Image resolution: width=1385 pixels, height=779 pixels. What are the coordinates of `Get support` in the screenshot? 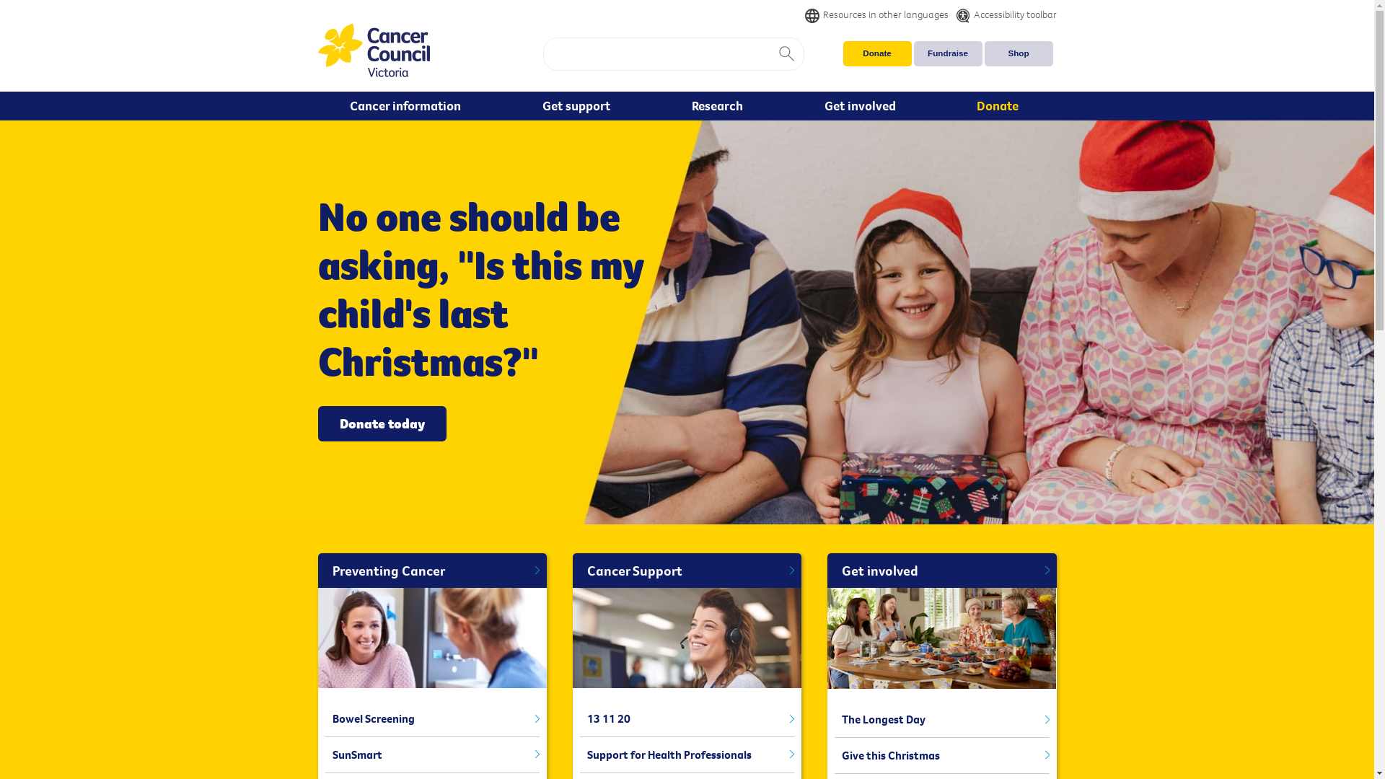 It's located at (687, 638).